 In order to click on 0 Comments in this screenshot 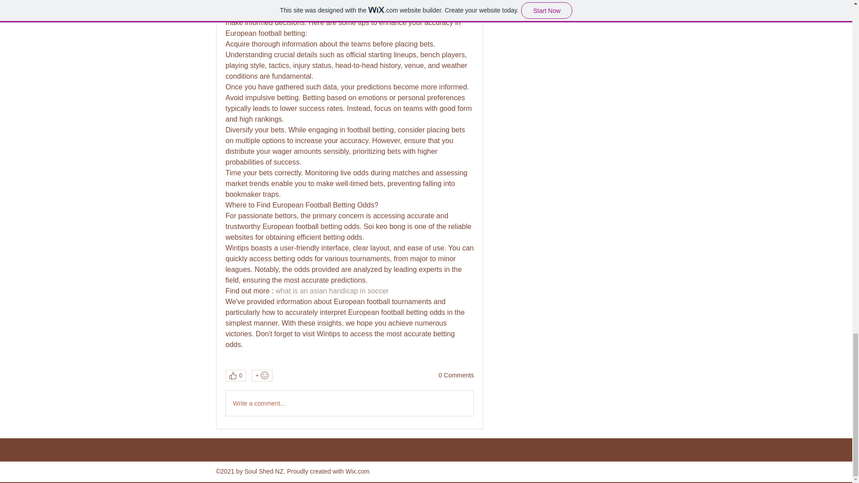, I will do `click(456, 376)`.